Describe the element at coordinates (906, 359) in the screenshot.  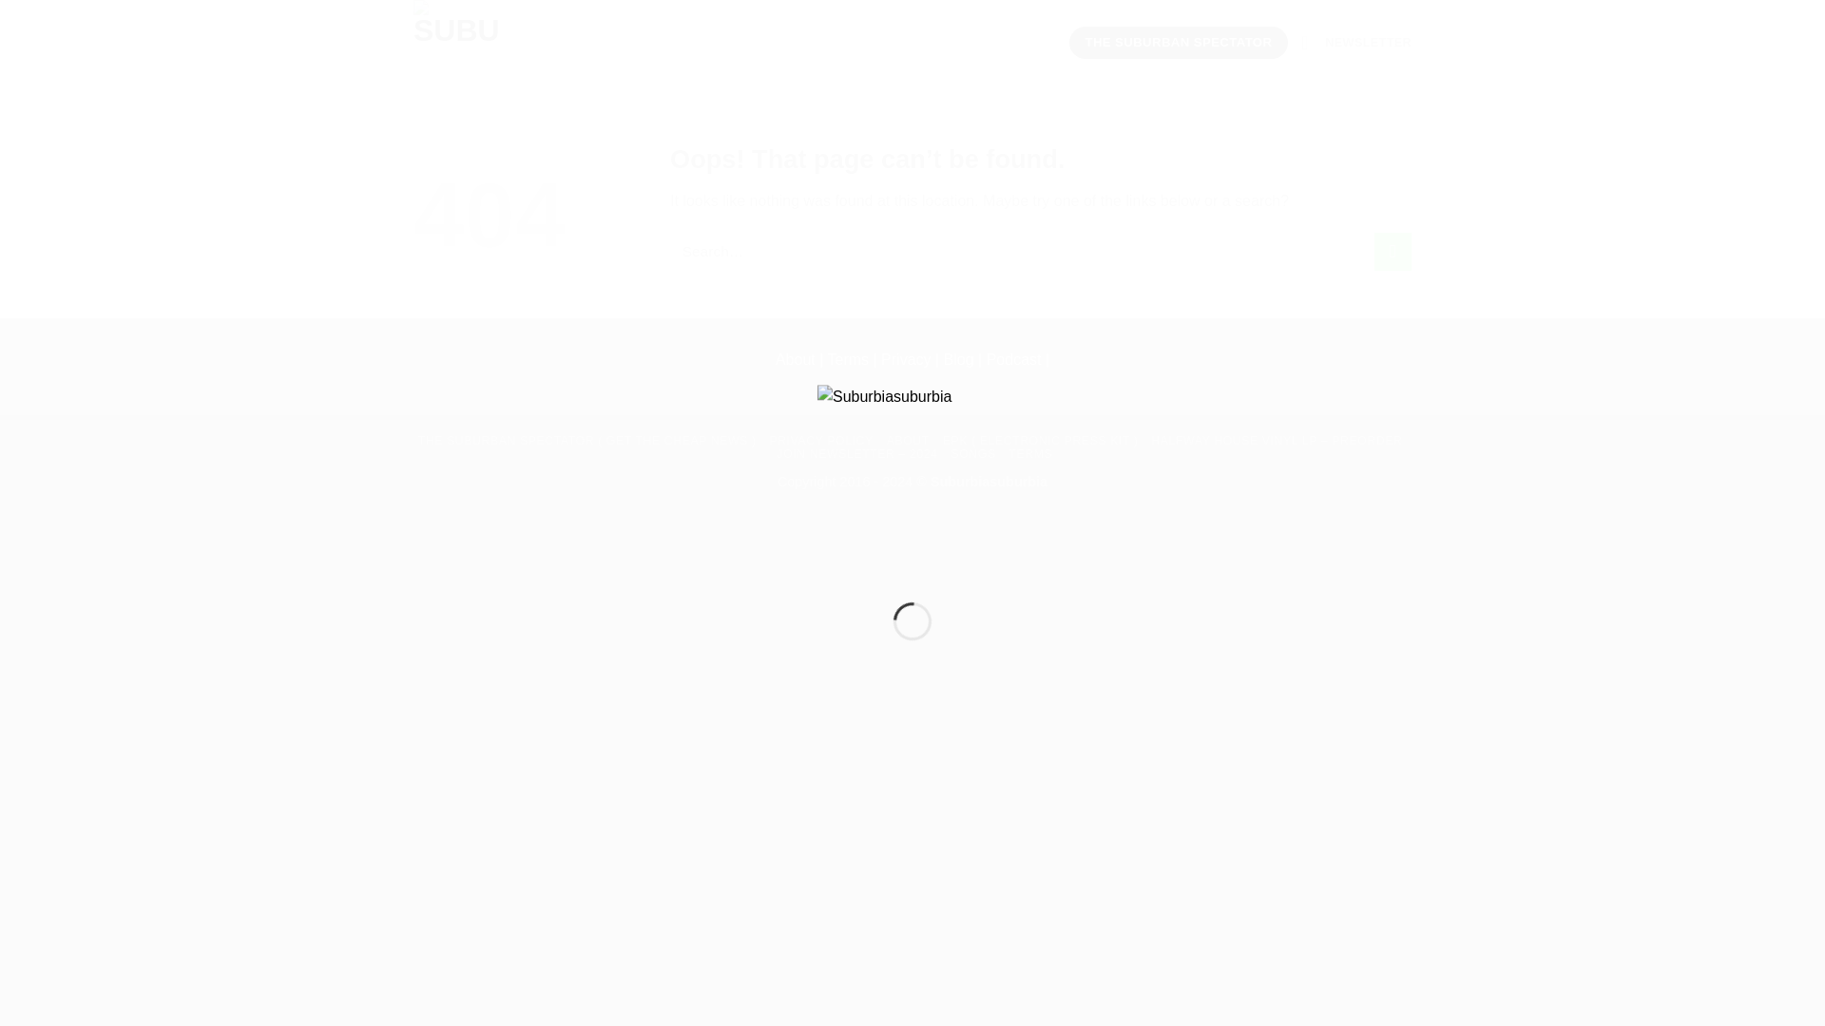
I see `Privacy` at that location.